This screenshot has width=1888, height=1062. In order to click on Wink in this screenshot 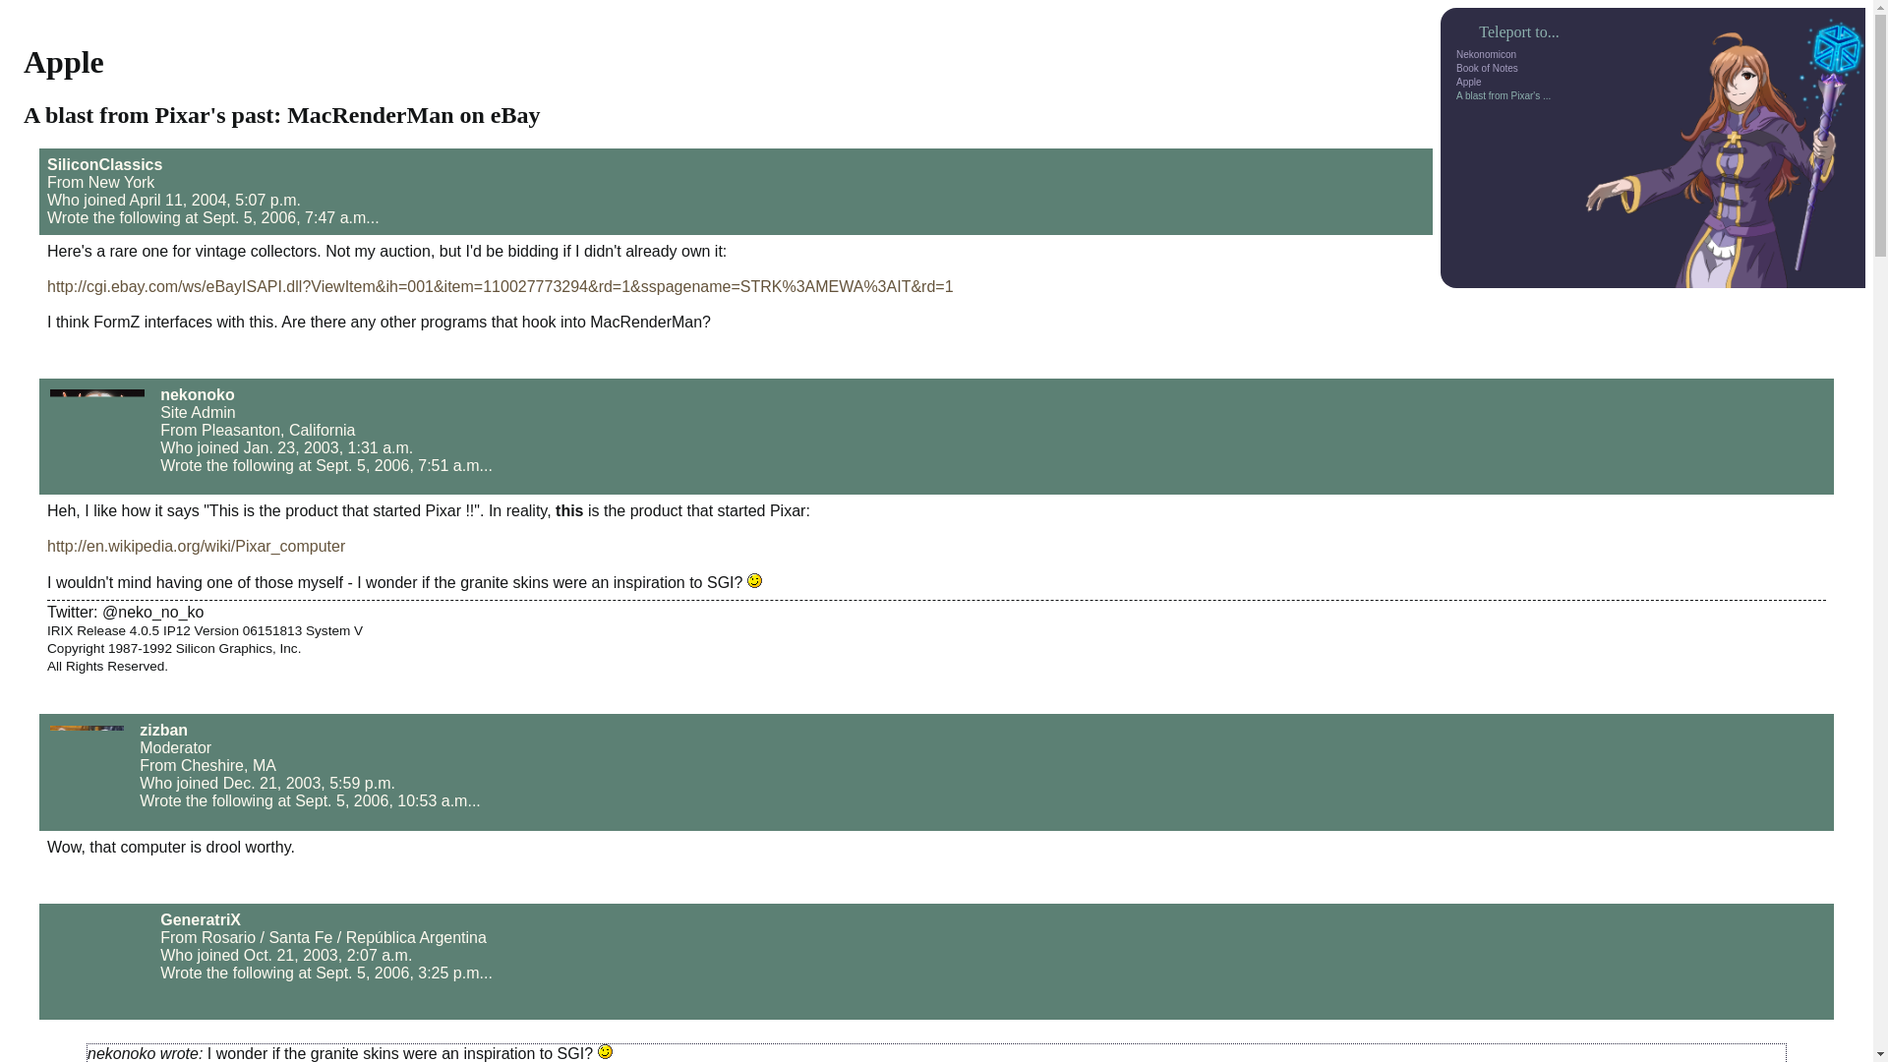, I will do `click(605, 1050)`.